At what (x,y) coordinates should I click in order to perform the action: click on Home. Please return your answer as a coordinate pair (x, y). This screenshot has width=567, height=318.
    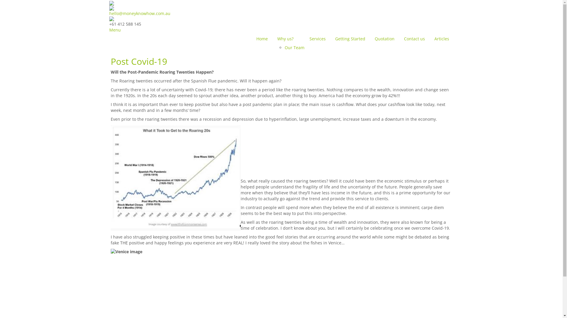
    Looking at the image, I should click on (262, 39).